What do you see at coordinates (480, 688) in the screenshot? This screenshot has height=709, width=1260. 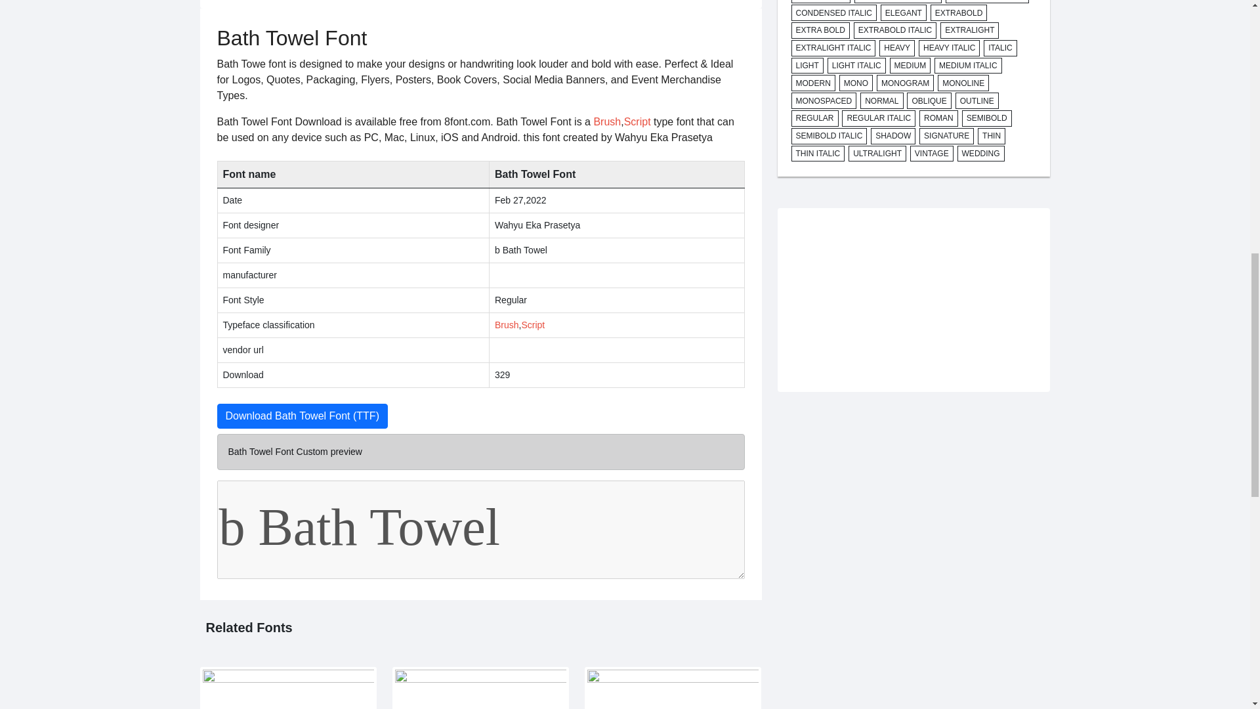 I see `Deolipa Shita Font` at bounding box center [480, 688].